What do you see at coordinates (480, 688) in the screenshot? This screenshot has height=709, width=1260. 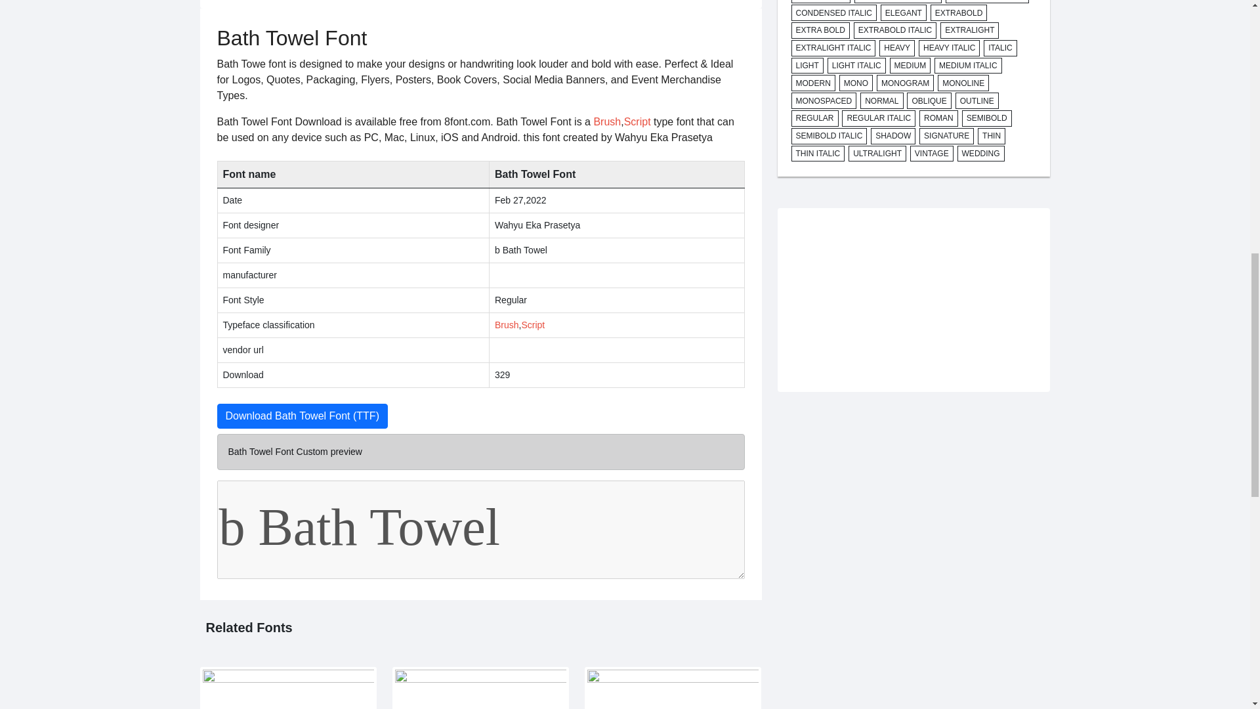 I see `Deolipa Shita Font` at bounding box center [480, 688].